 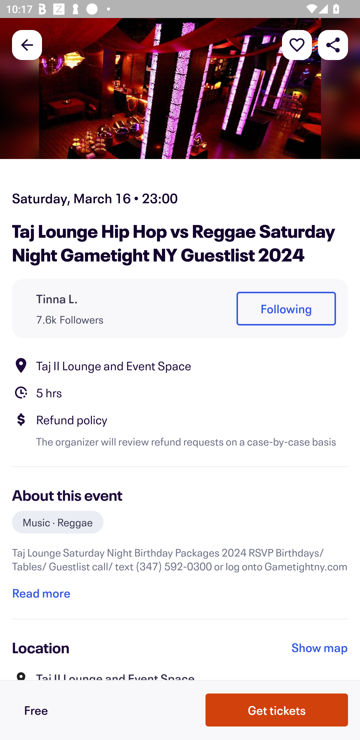 I want to click on More, so click(x=297, y=44).